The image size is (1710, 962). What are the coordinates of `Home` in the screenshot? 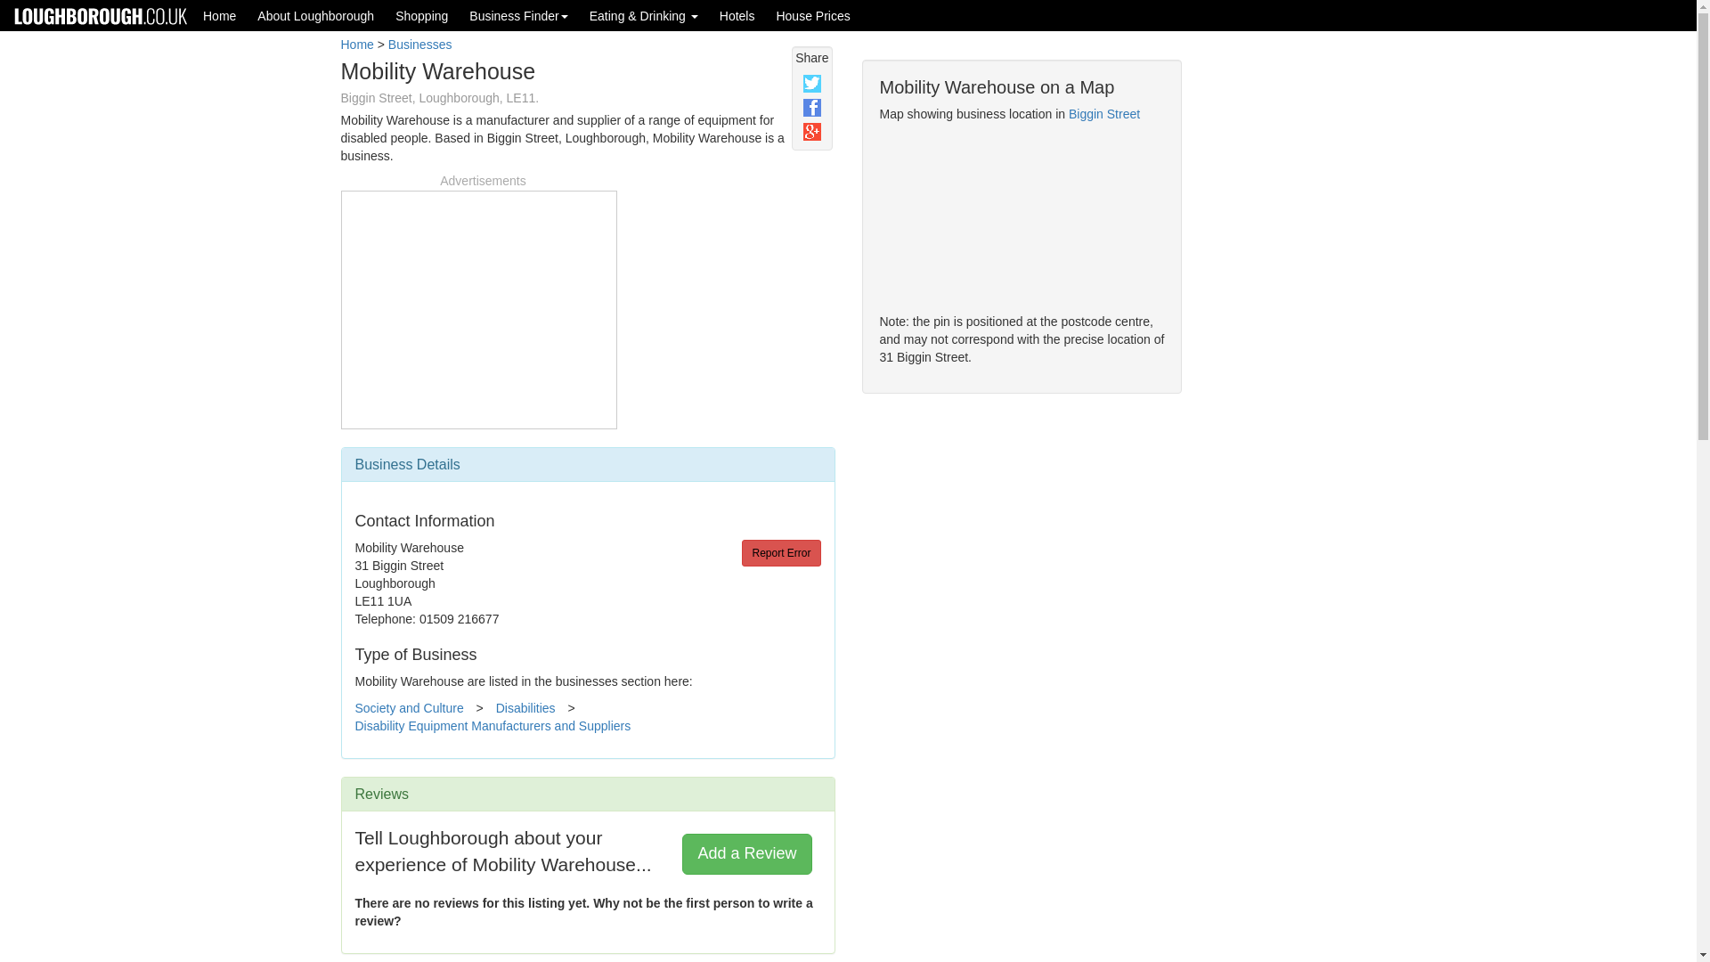 It's located at (356, 45).